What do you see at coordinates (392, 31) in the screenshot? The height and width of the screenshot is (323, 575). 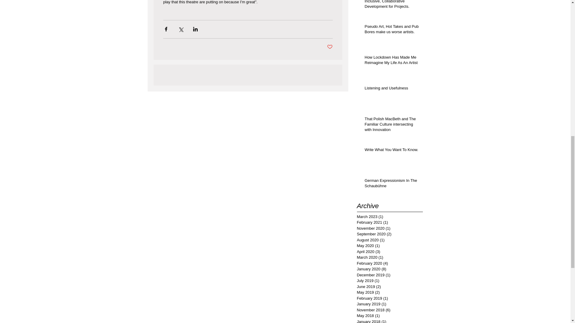 I see `Pseudo Art, Hot Takes and Pub Bores make us worse artists.` at bounding box center [392, 31].